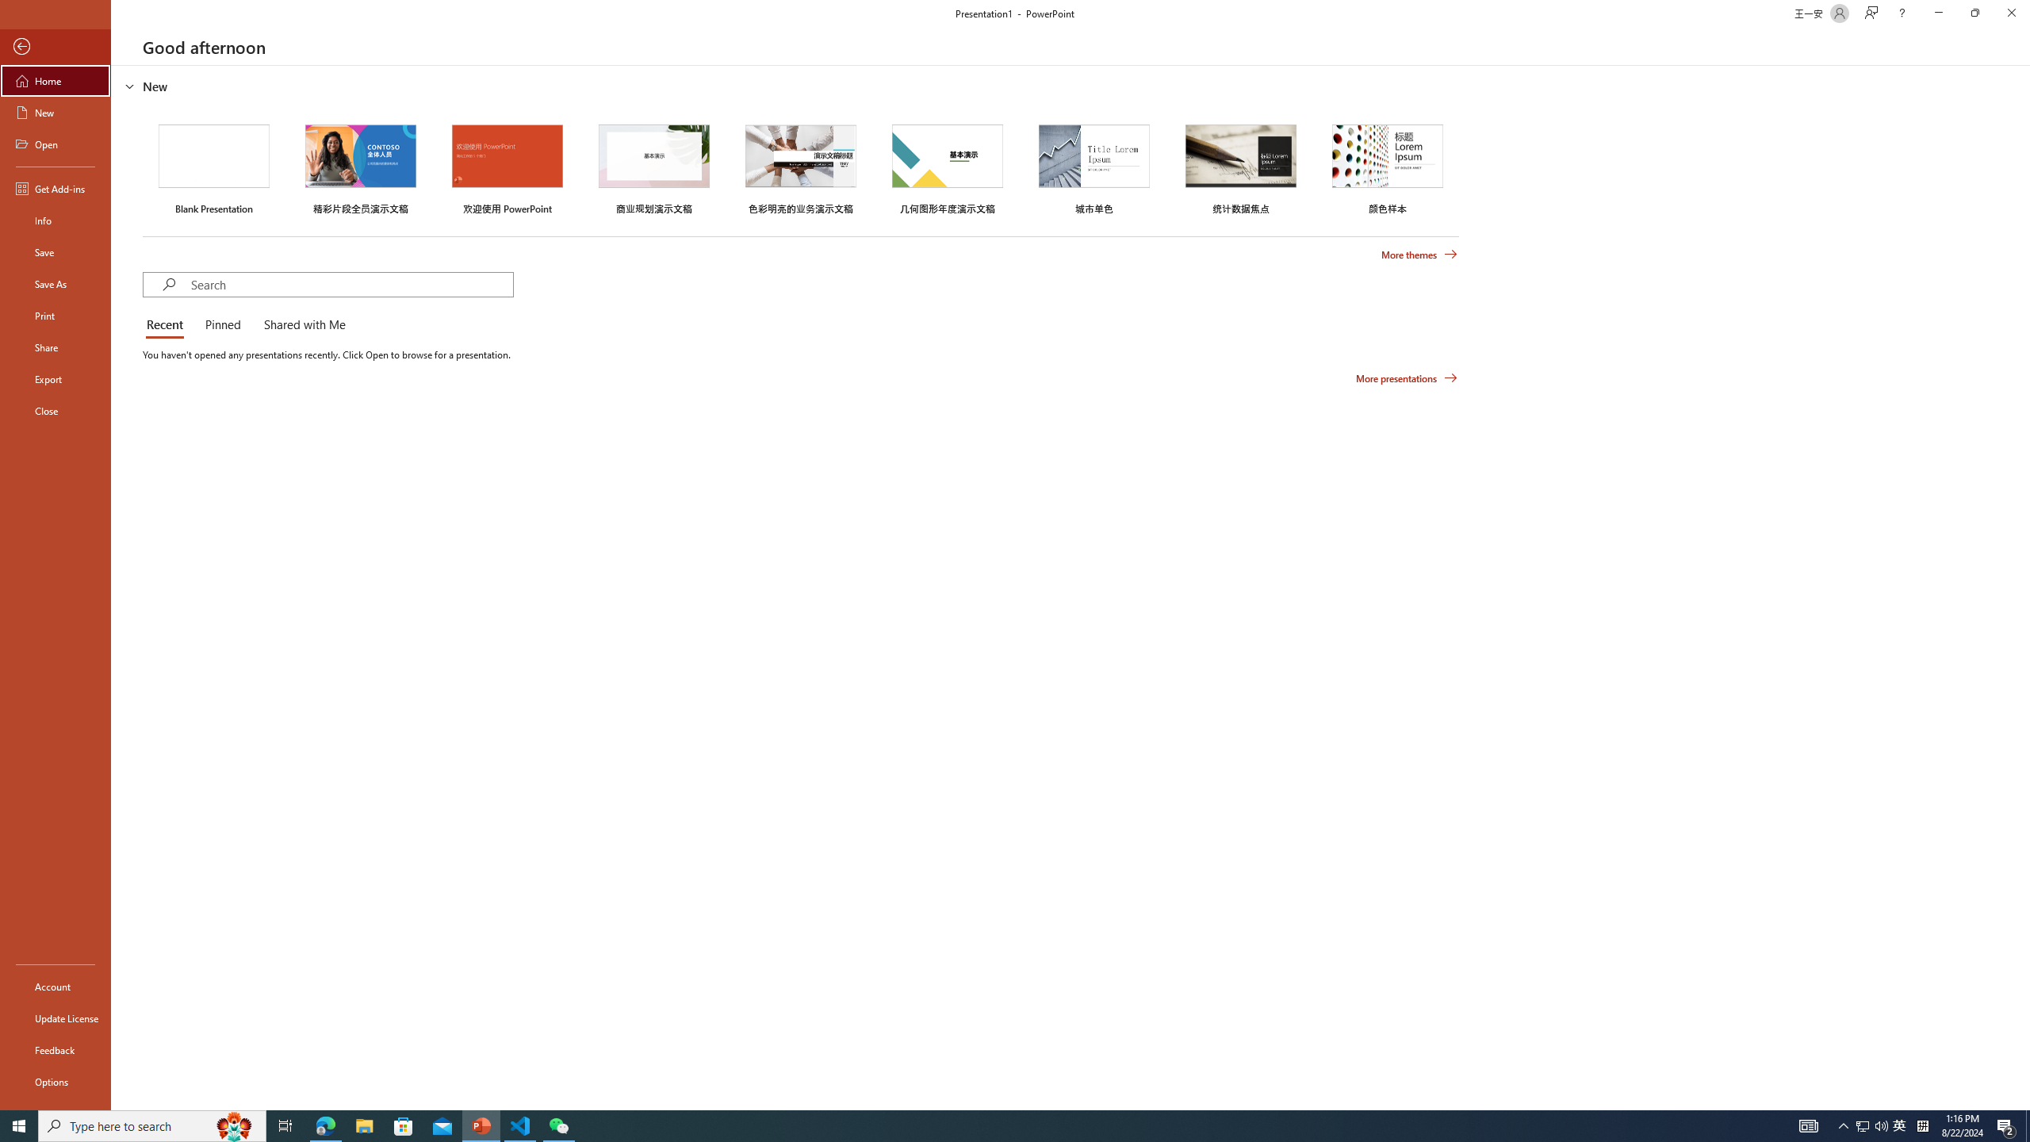 This screenshot has width=2030, height=1142. I want to click on New, so click(56, 113).